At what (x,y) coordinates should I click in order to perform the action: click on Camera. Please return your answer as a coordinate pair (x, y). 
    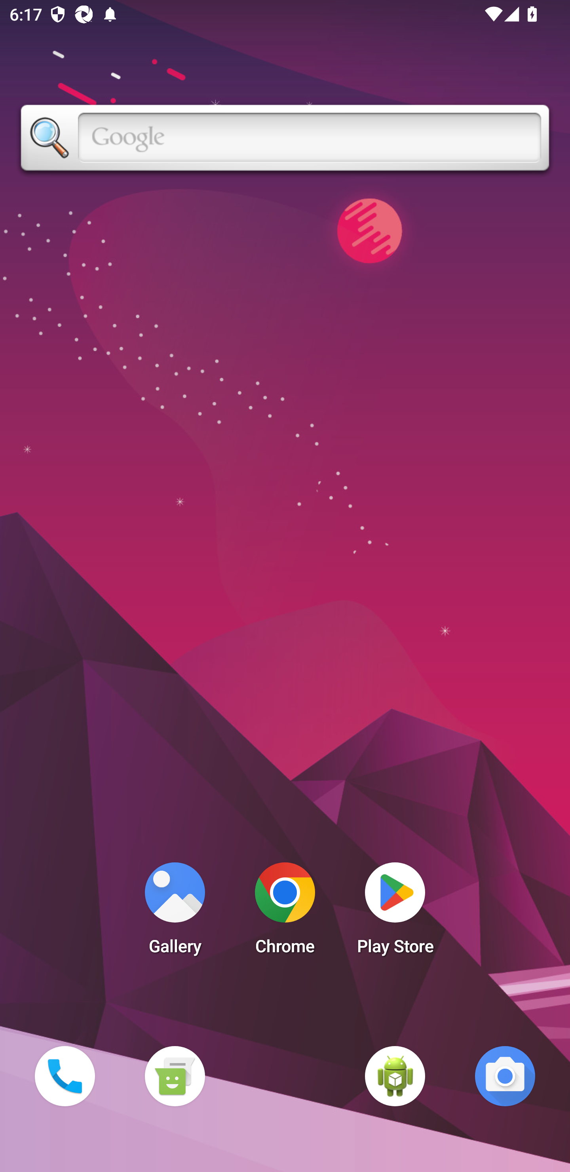
    Looking at the image, I should click on (505, 1076).